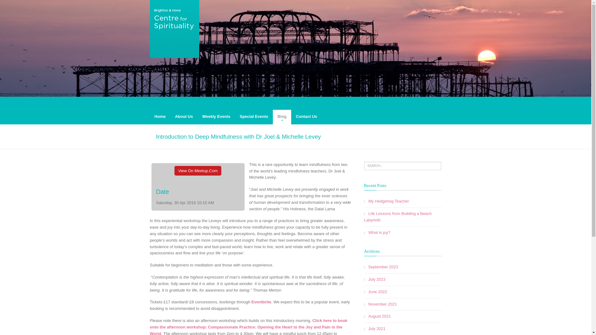 This screenshot has height=335, width=596. I want to click on Contact Us, so click(306, 114).